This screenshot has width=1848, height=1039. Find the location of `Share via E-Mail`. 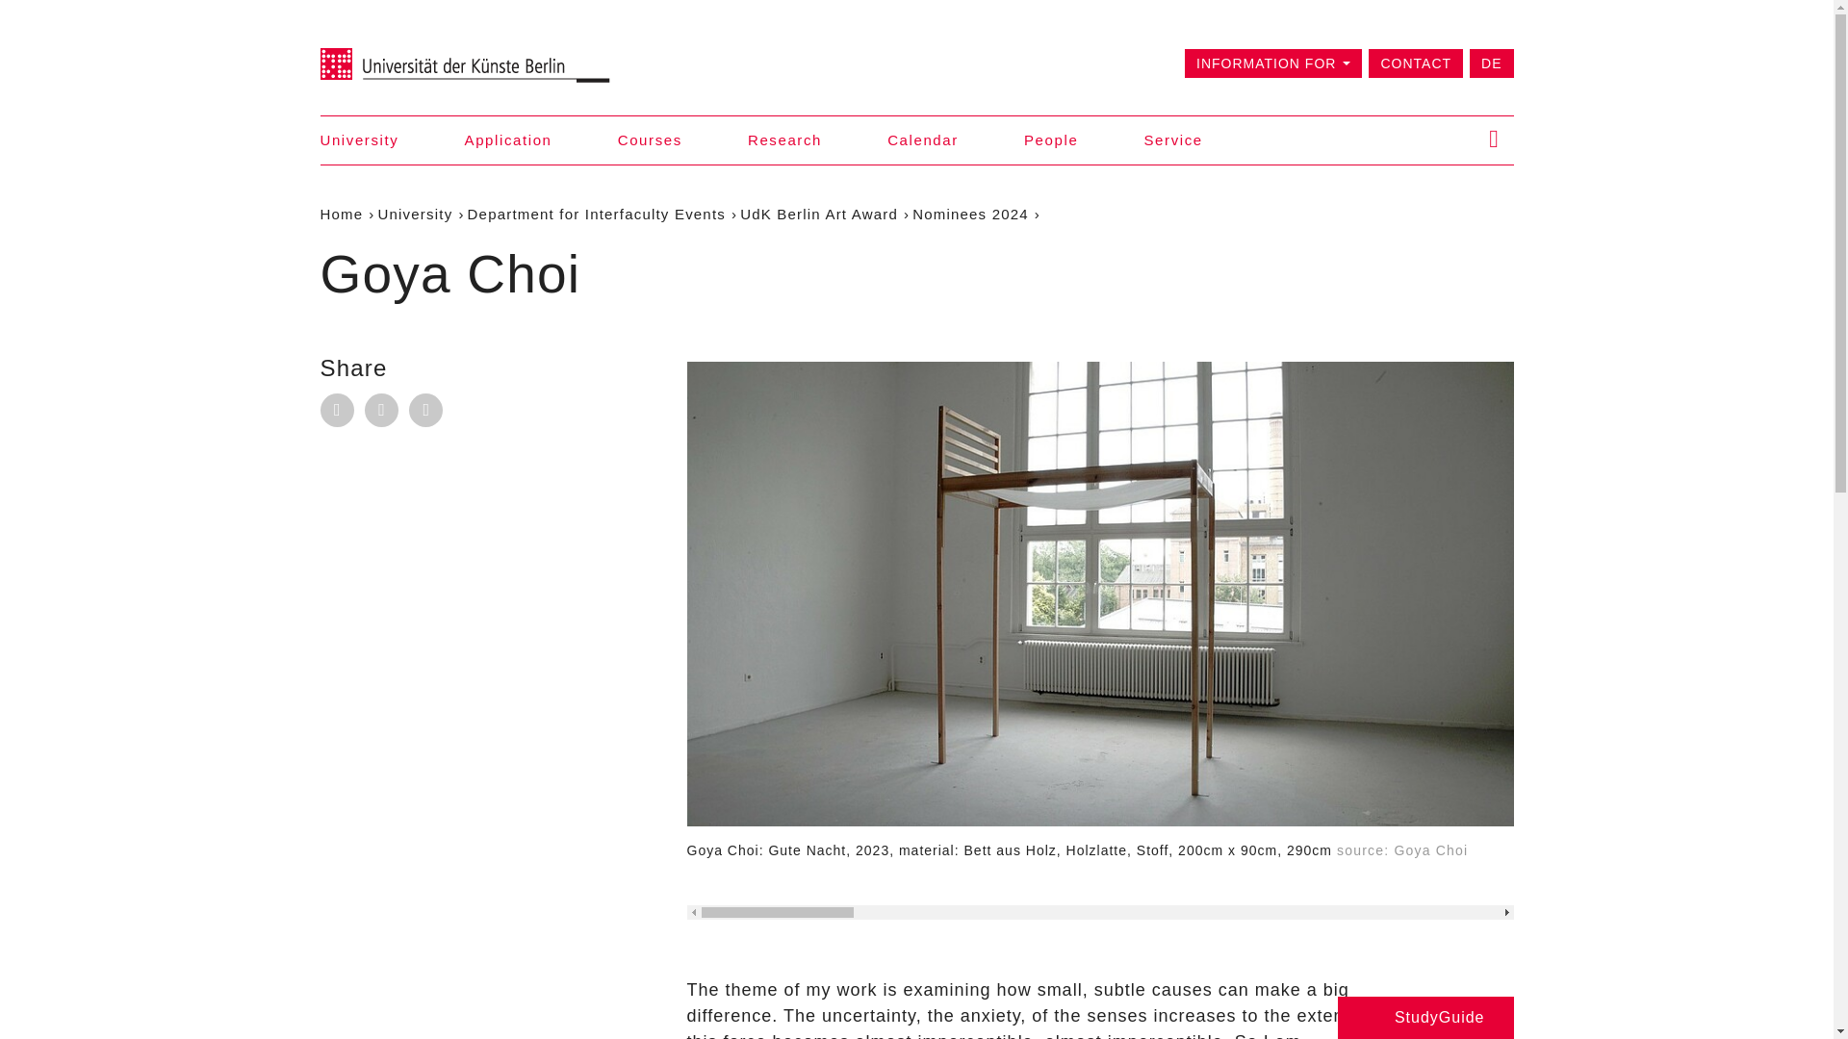

Share via E-Mail is located at coordinates (336, 410).